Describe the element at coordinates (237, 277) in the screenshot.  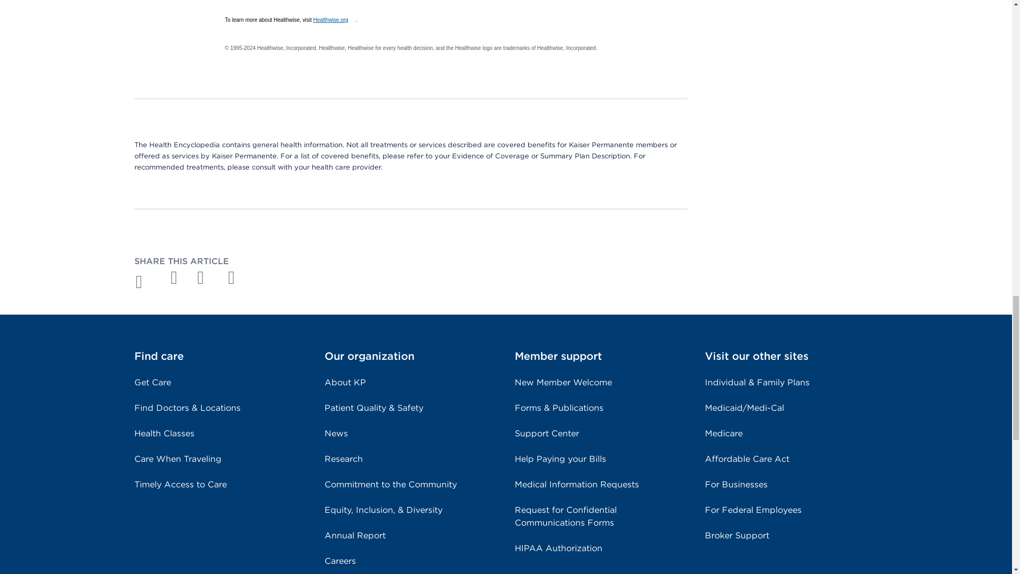
I see `Opens in a new window, external` at that location.